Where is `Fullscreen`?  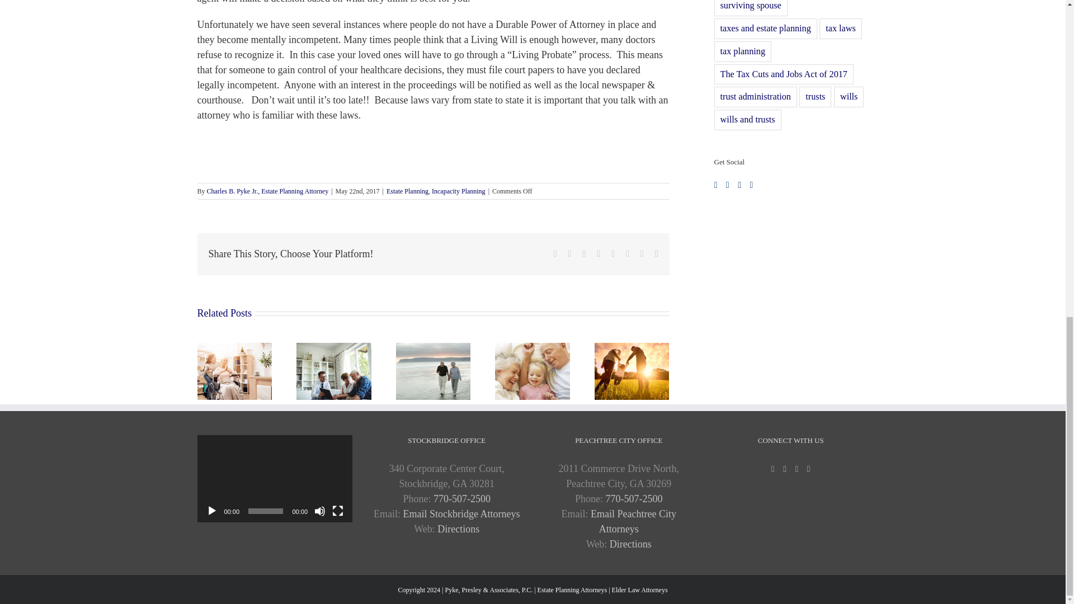
Fullscreen is located at coordinates (338, 511).